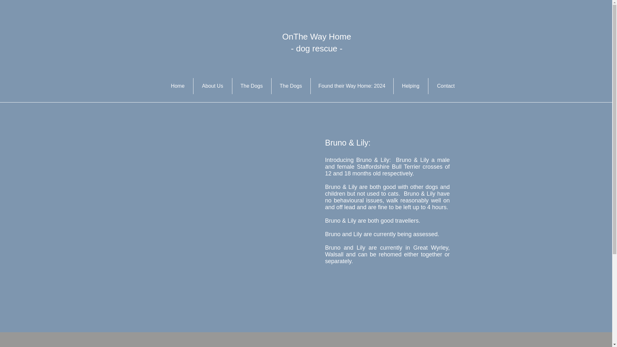 This screenshot has width=617, height=347. Describe the element at coordinates (213, 86) in the screenshot. I see `About Us` at that location.